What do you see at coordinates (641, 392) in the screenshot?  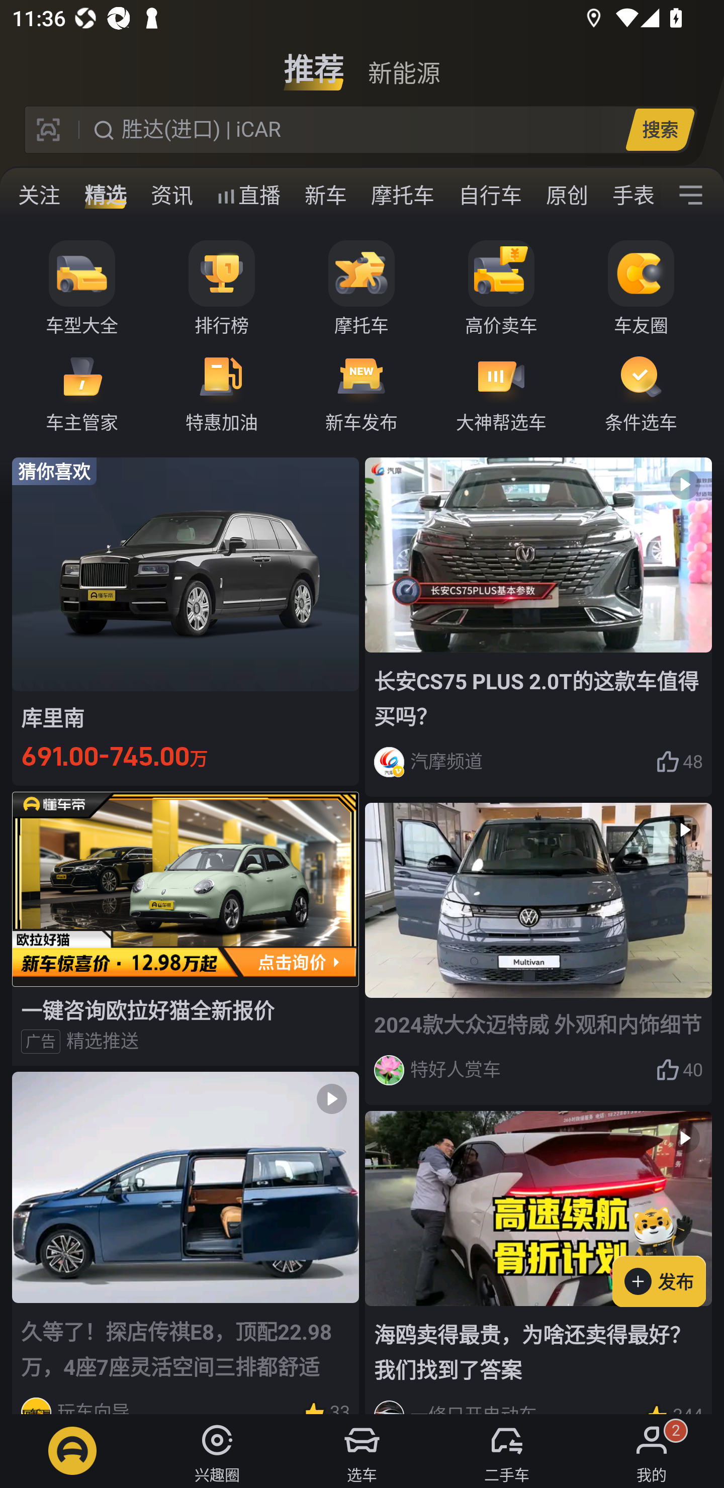 I see `条件选车` at bounding box center [641, 392].